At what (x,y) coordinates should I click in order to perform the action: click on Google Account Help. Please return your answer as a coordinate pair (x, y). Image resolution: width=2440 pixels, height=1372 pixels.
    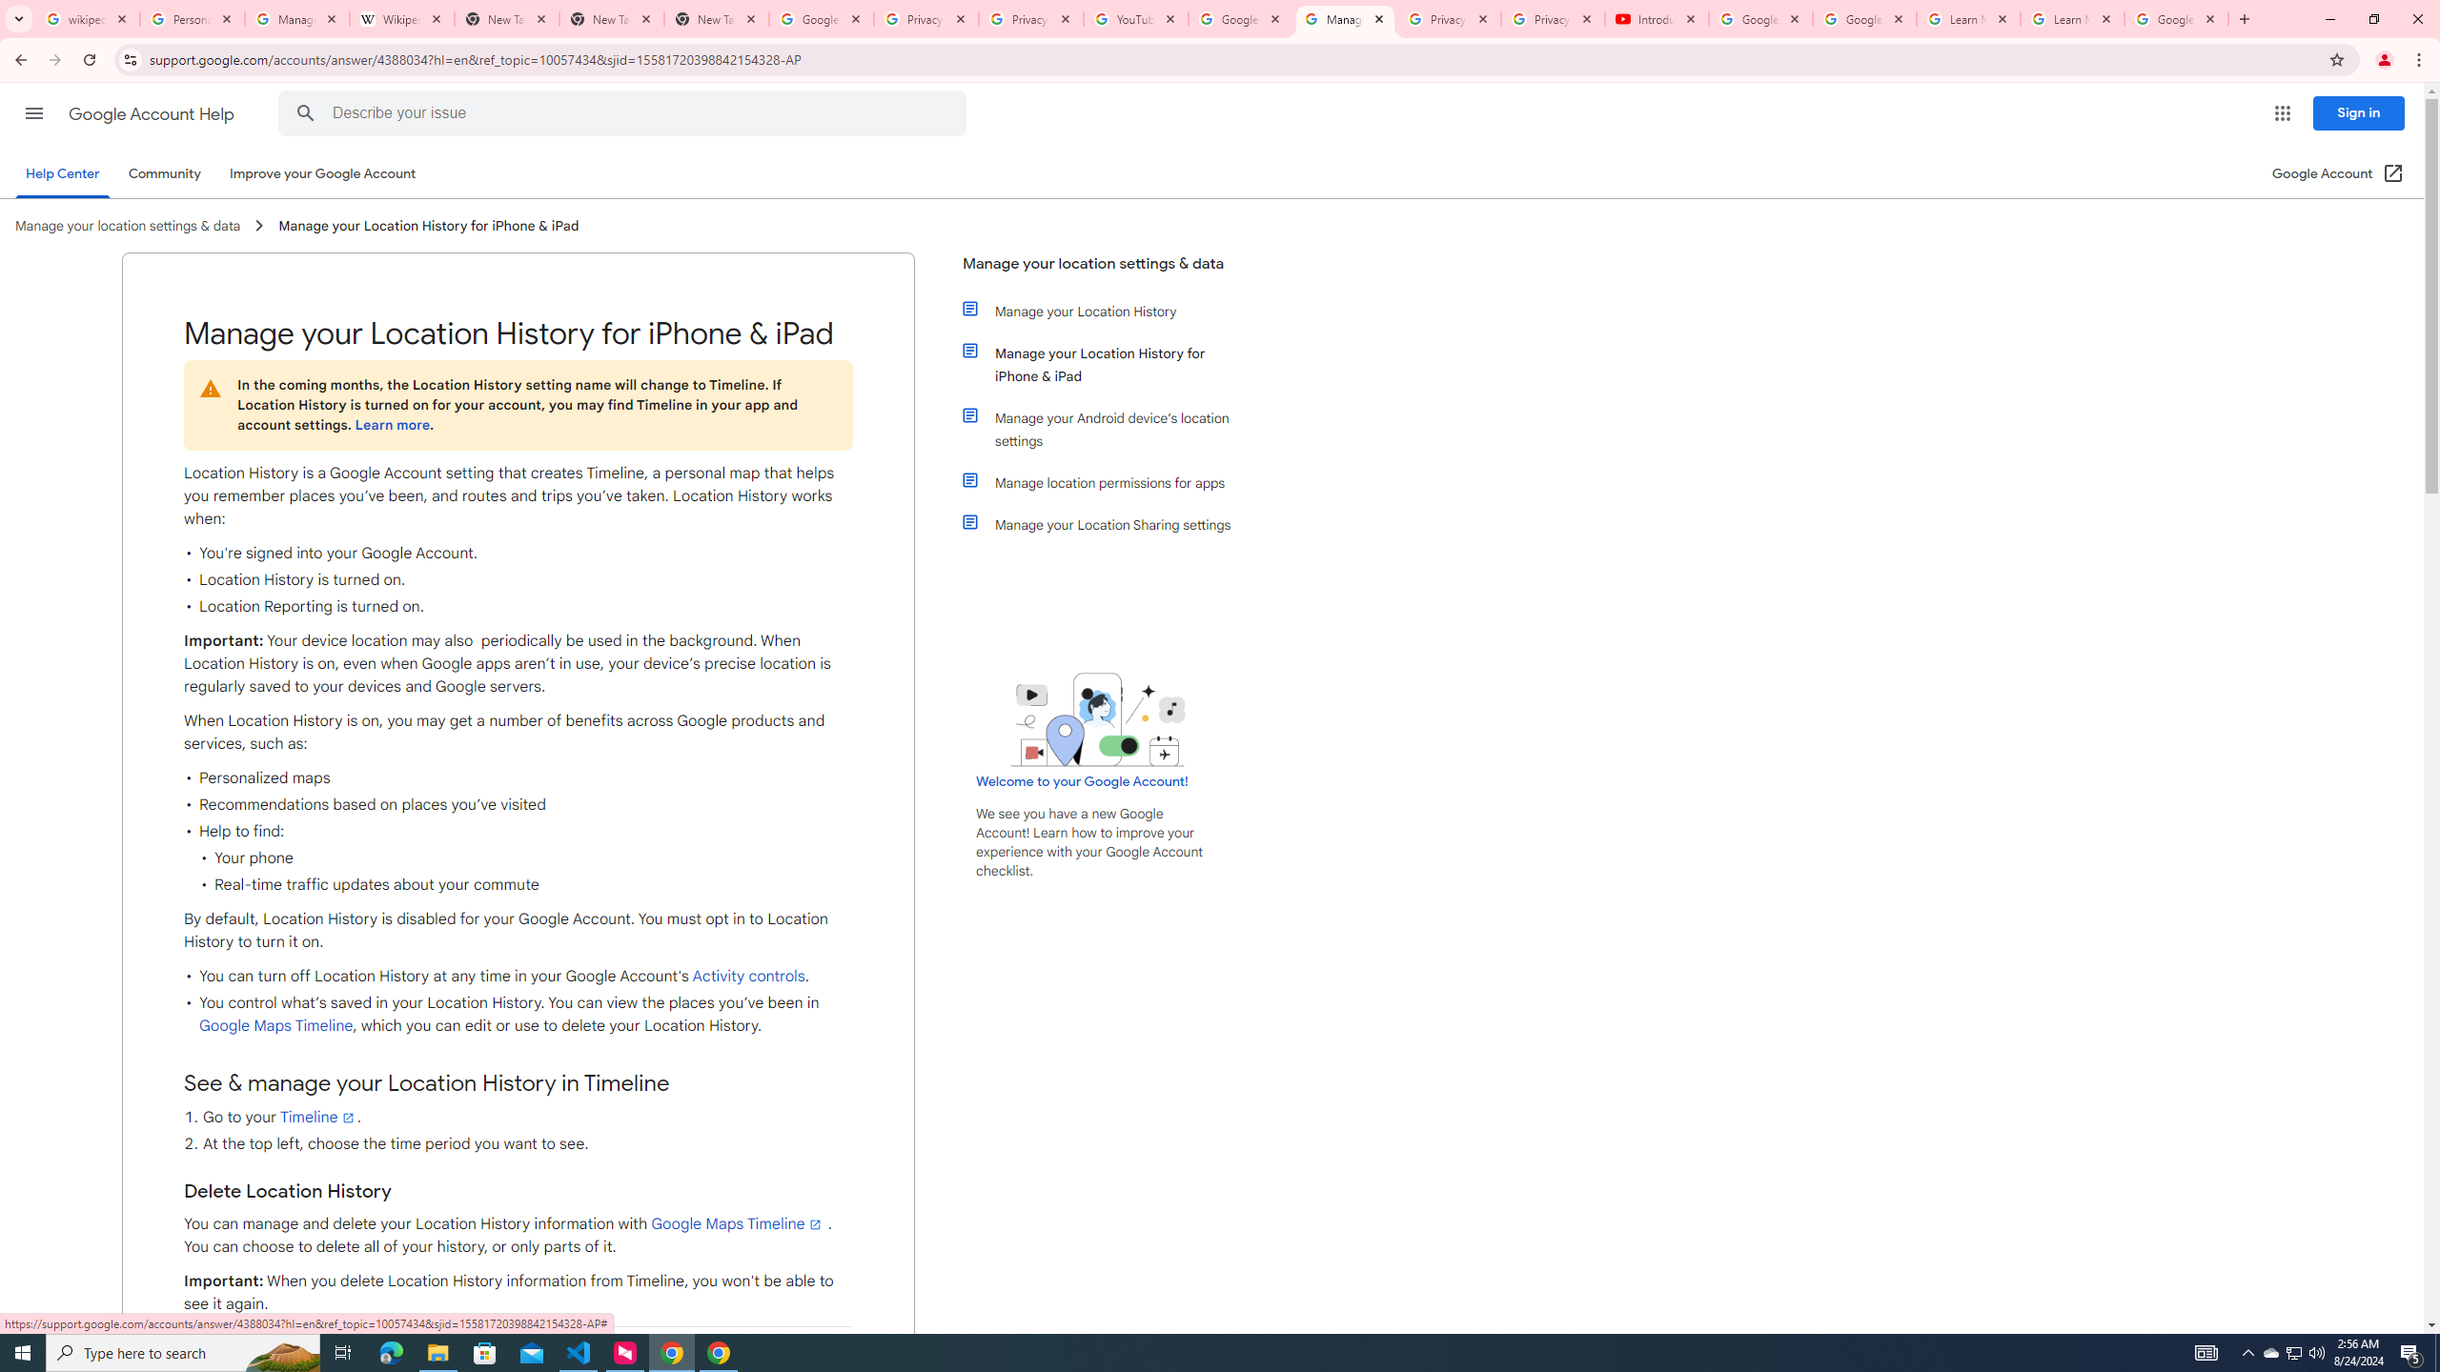
    Looking at the image, I should click on (1759, 19).